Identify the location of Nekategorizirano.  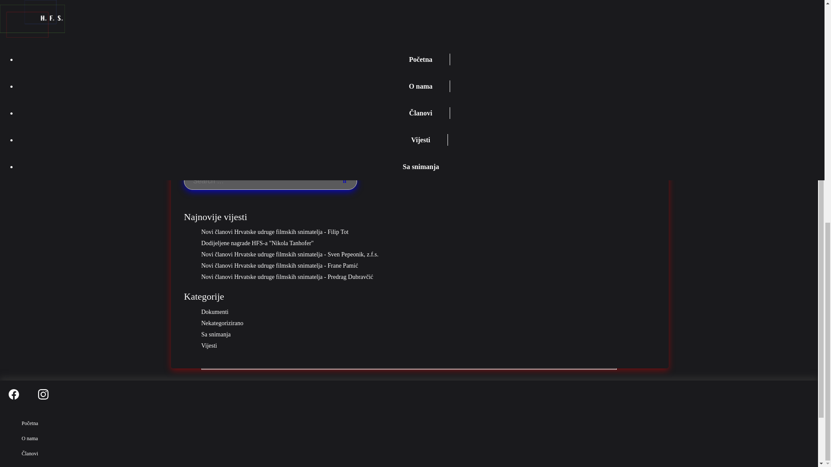
(428, 323).